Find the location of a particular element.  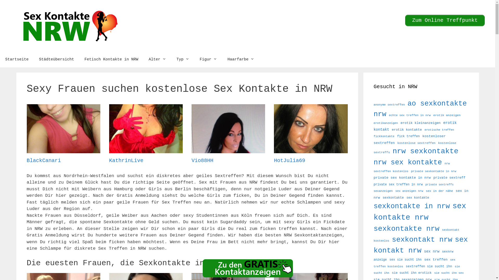

private sex kontakte in nrw is located at coordinates (402, 178).